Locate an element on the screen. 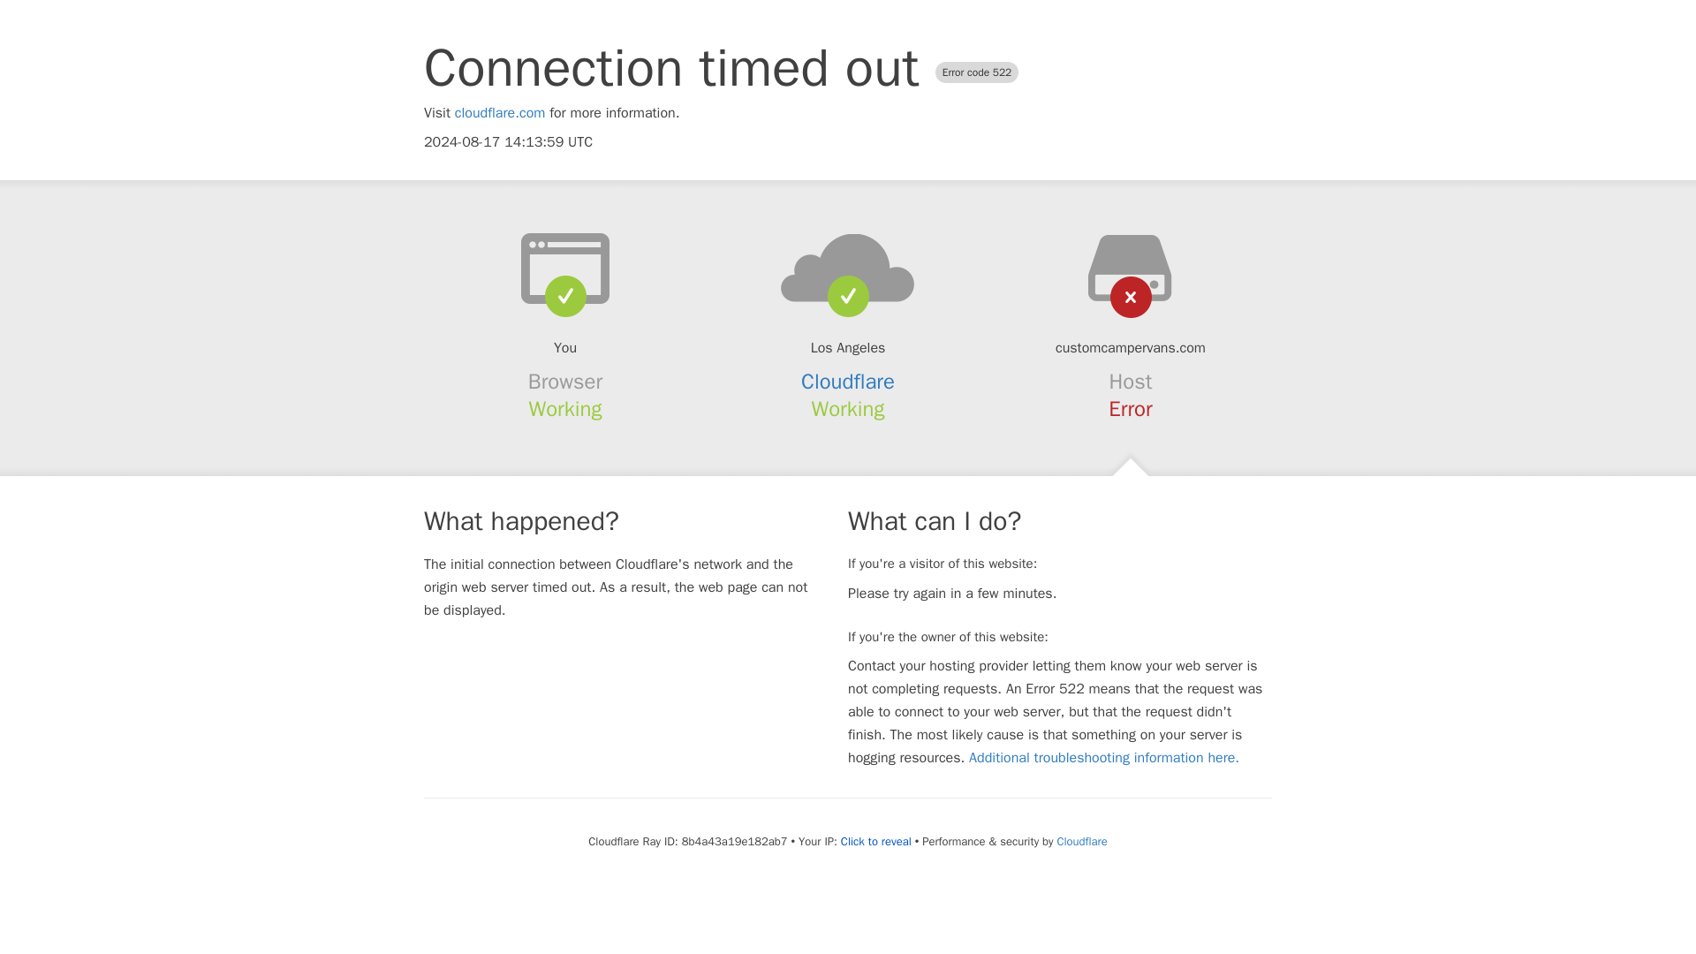  cloudflare.com is located at coordinates (500, 113).